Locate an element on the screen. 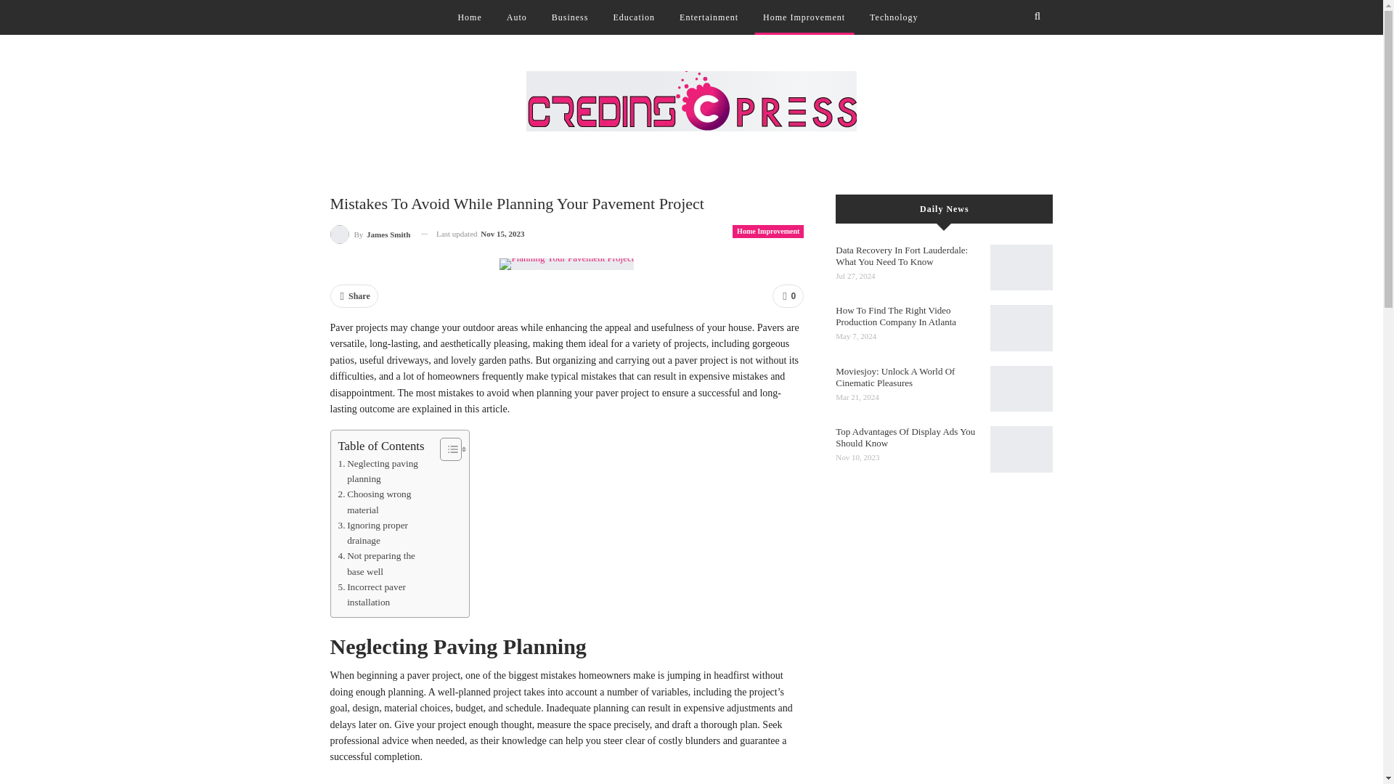 The height and width of the screenshot is (784, 1394). Not preparing the base well is located at coordinates (385, 563).